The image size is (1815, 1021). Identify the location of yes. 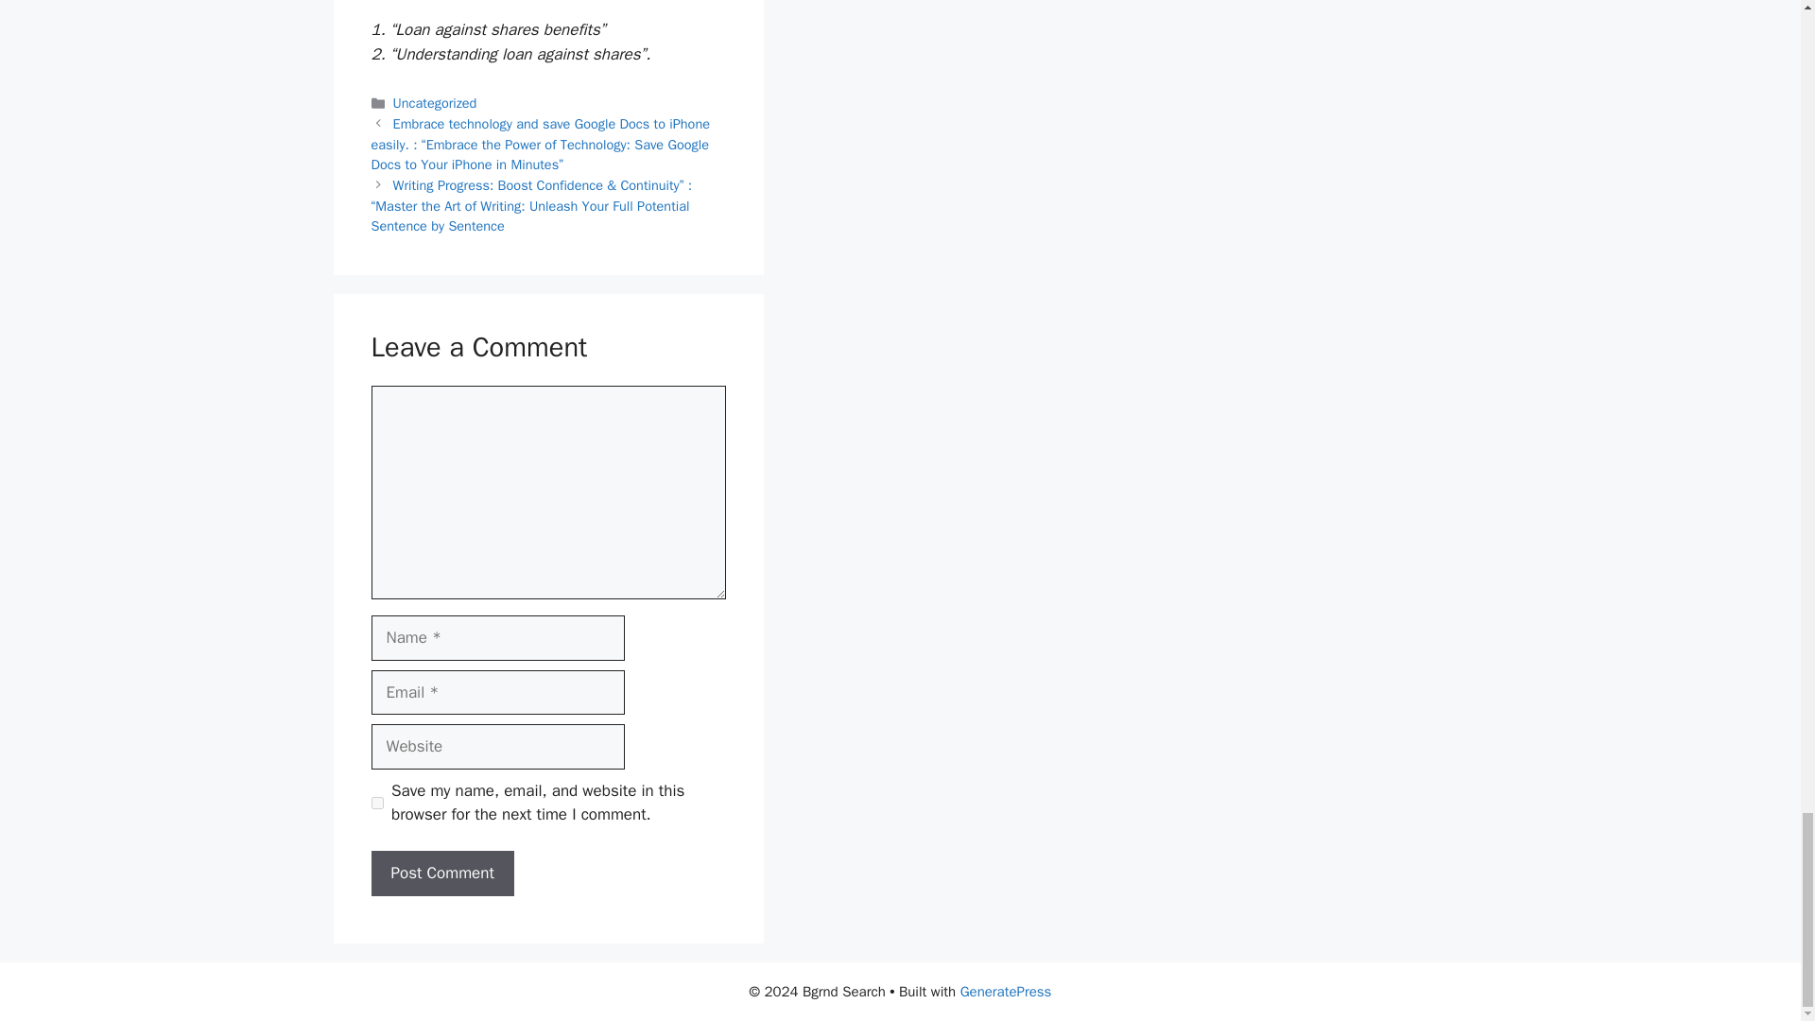
(376, 804).